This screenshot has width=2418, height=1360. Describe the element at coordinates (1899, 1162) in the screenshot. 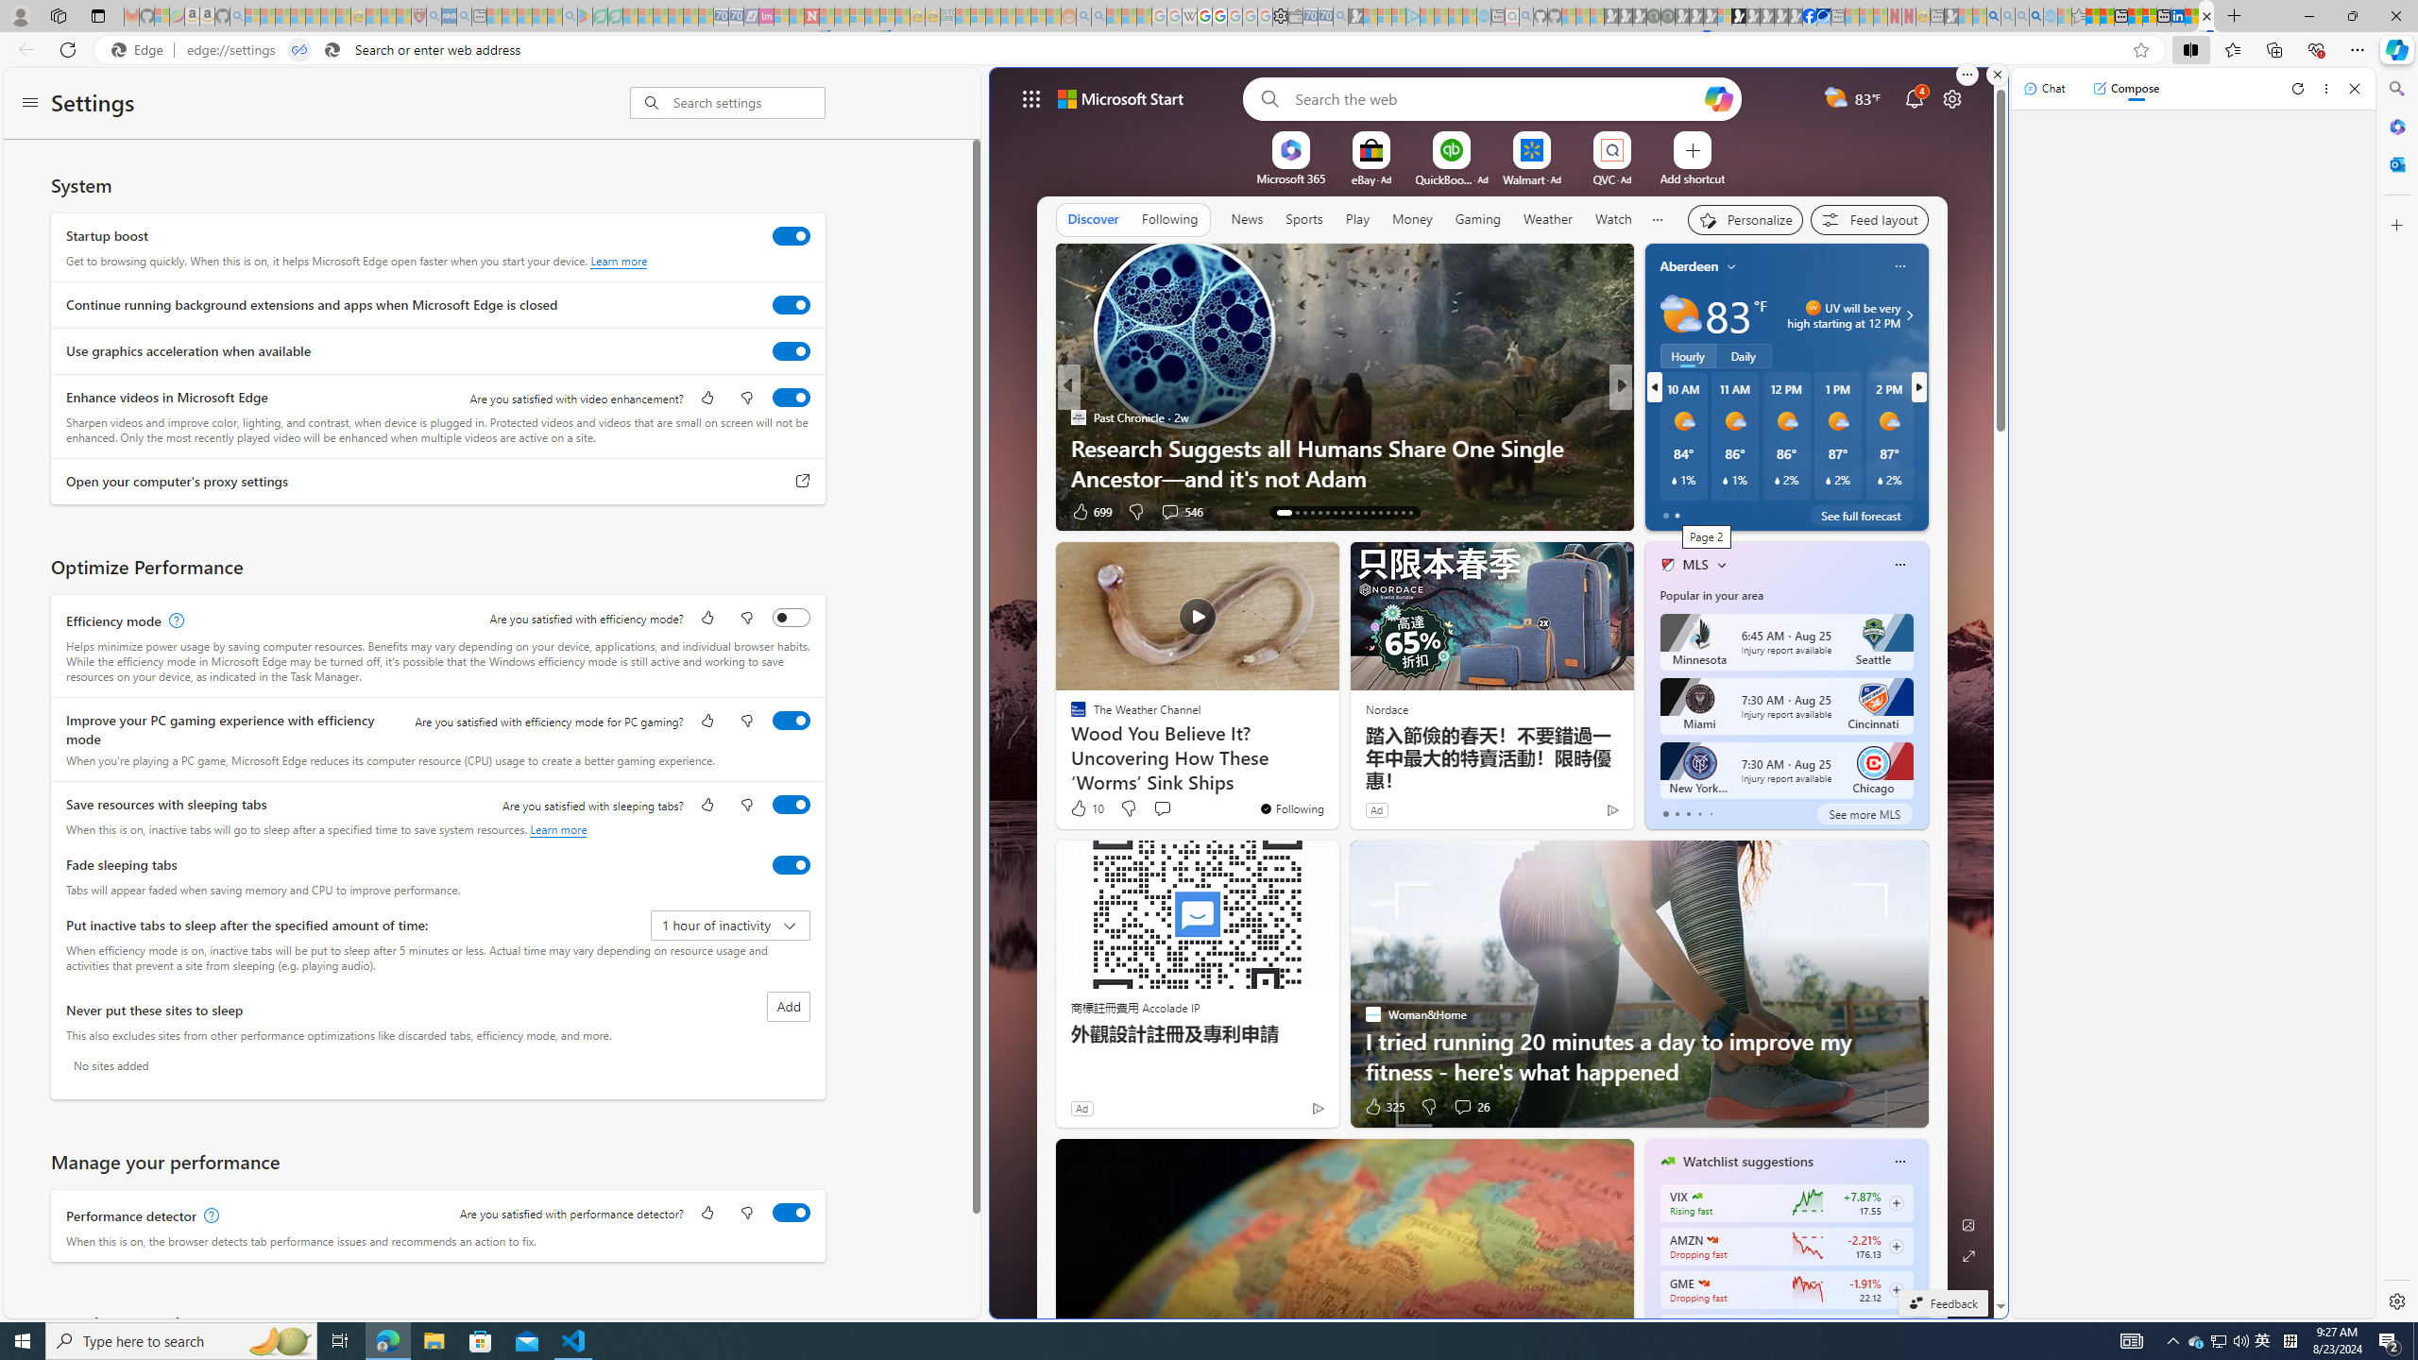

I see `Class: icon-img` at that location.